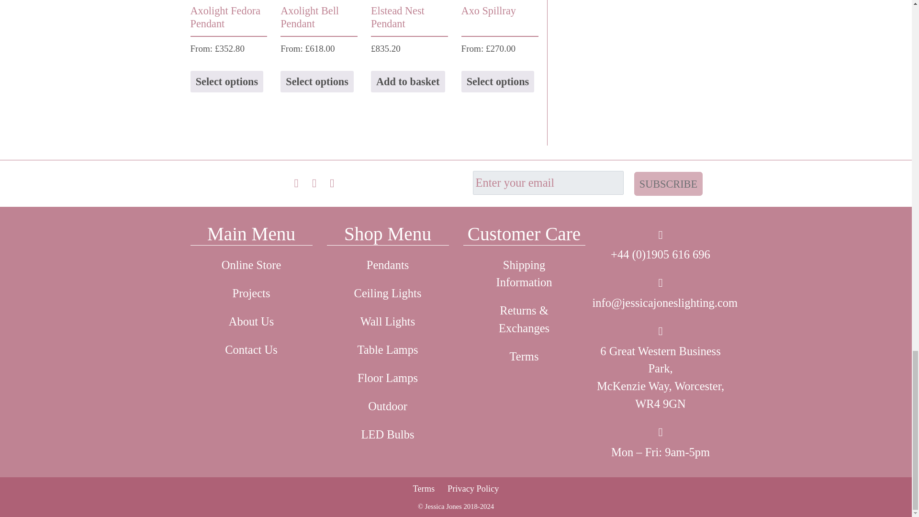 Image resolution: width=919 pixels, height=517 pixels. What do you see at coordinates (251, 350) in the screenshot?
I see `Contact Us` at bounding box center [251, 350].